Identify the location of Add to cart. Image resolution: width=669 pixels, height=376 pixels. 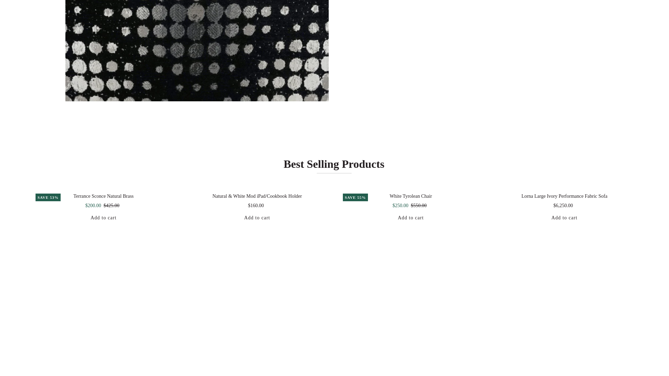
(104, 218).